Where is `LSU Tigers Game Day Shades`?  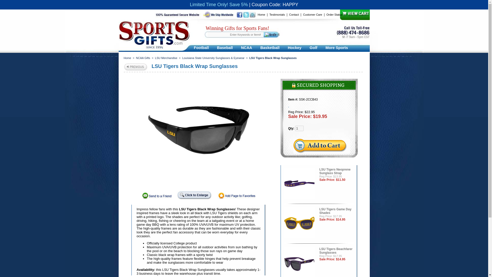 LSU Tigers Game Day Shades is located at coordinates (299, 223).